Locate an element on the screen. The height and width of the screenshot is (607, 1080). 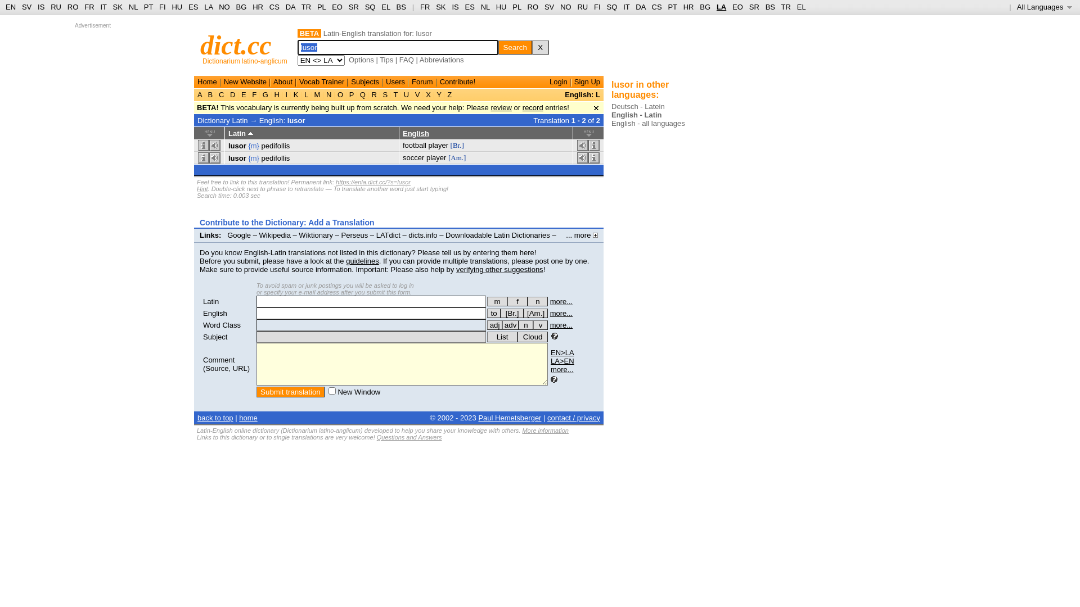
DA is located at coordinates (640, 7).